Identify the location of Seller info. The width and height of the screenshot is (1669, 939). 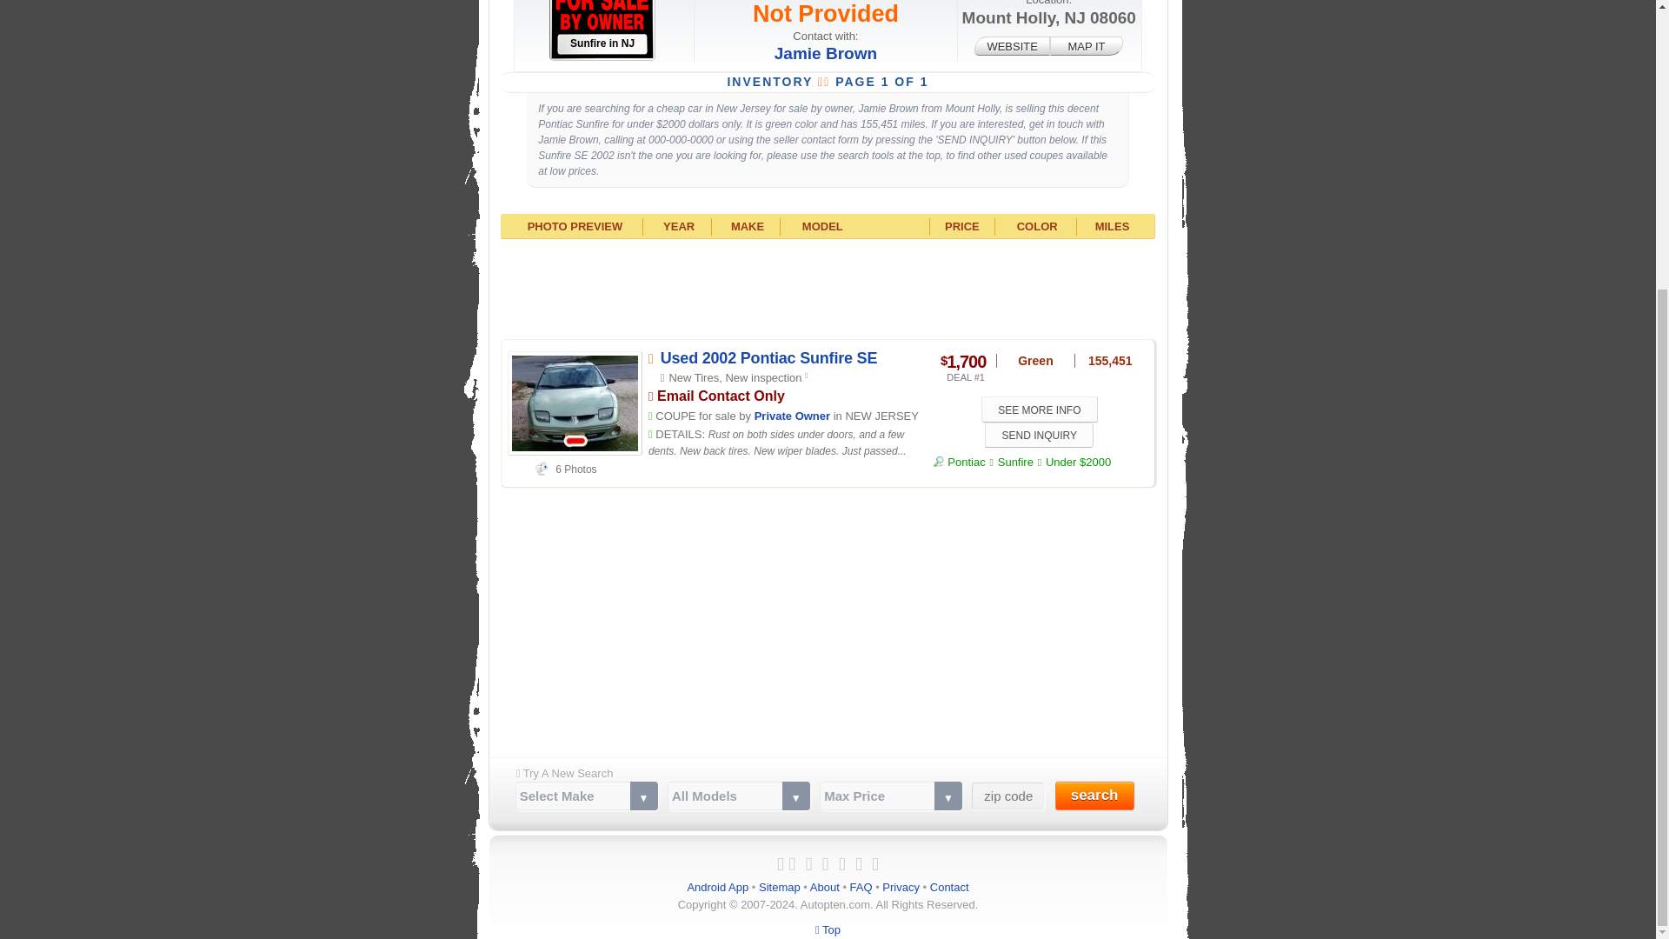
(791, 416).